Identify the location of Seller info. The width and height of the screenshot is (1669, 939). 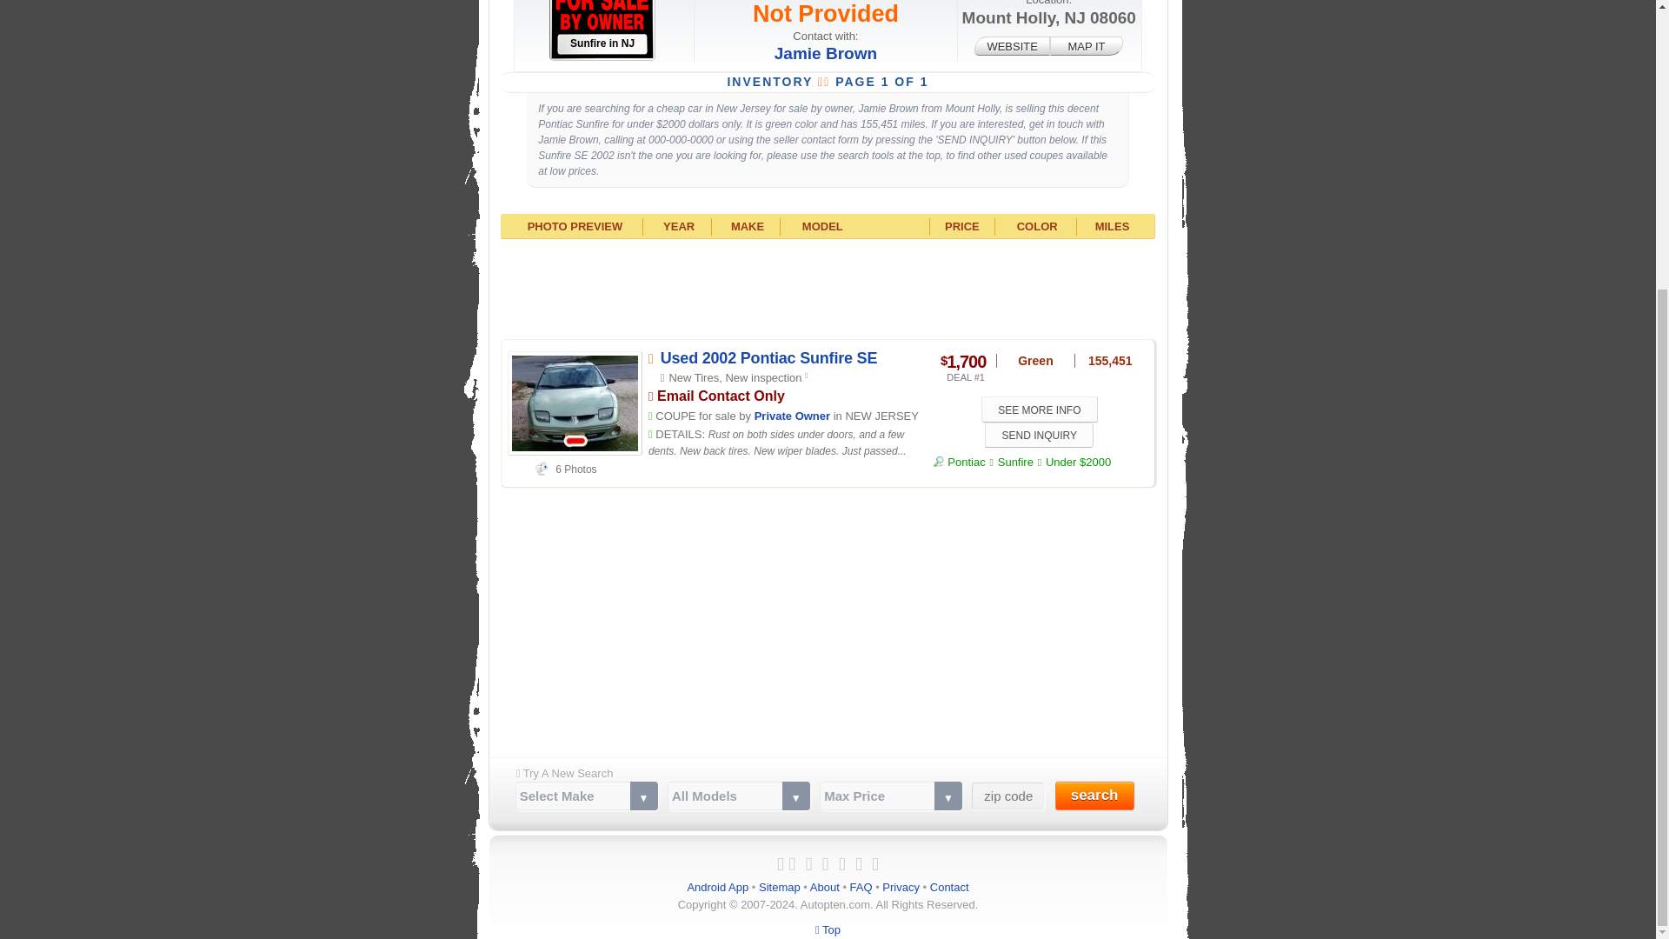
(791, 416).